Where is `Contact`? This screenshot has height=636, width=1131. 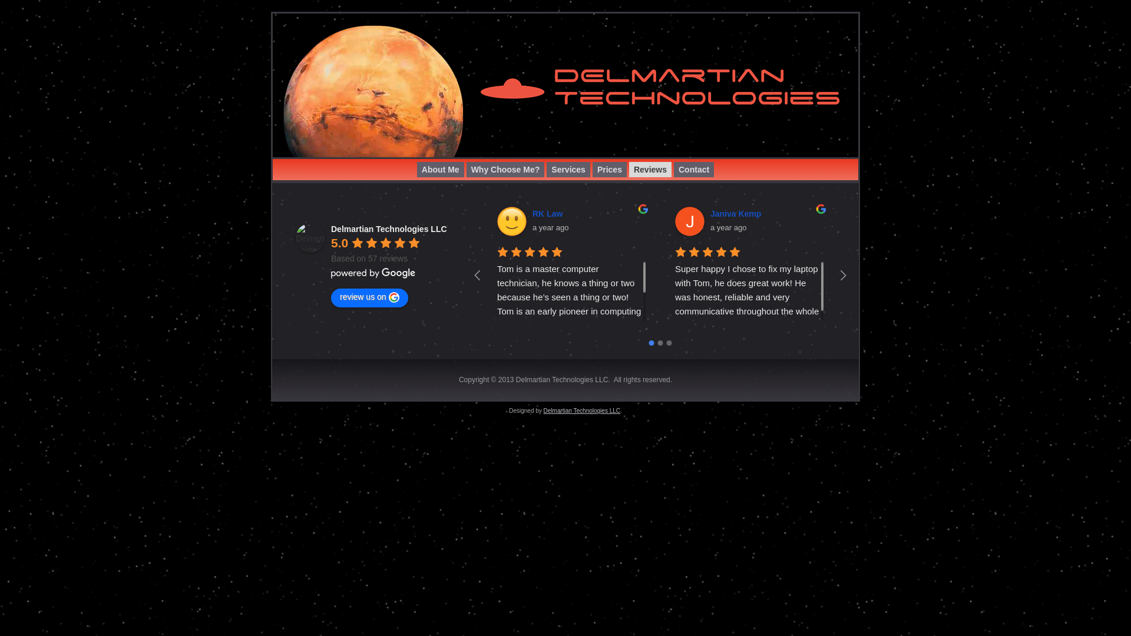 Contact is located at coordinates (694, 170).